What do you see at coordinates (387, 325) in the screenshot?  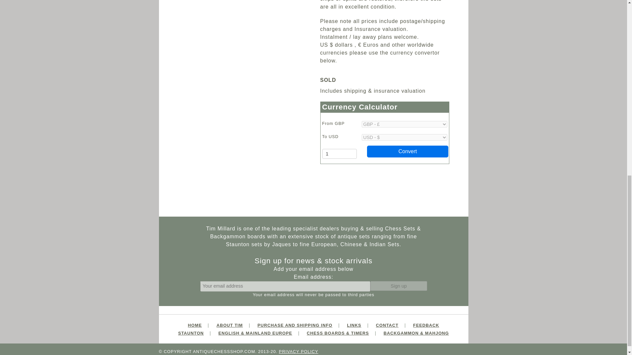 I see `CONTACT` at bounding box center [387, 325].